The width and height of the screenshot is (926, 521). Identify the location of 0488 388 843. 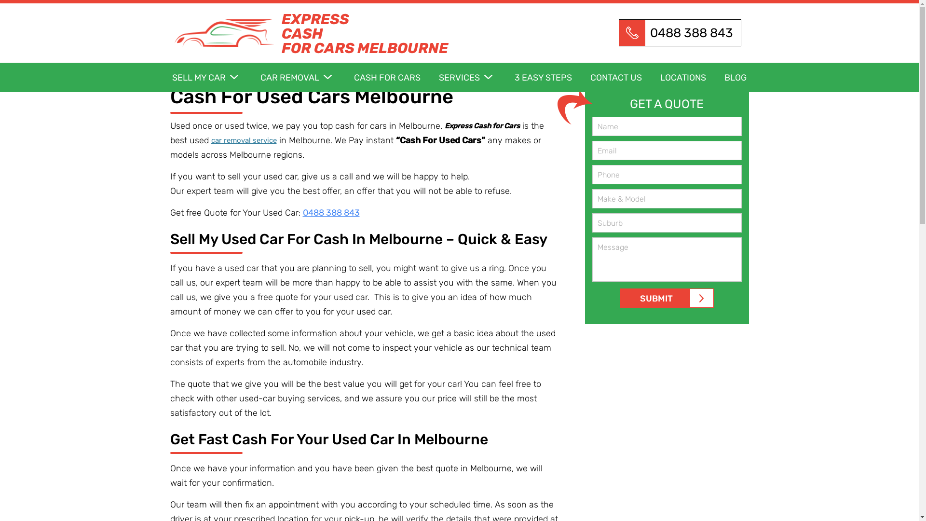
(680, 33).